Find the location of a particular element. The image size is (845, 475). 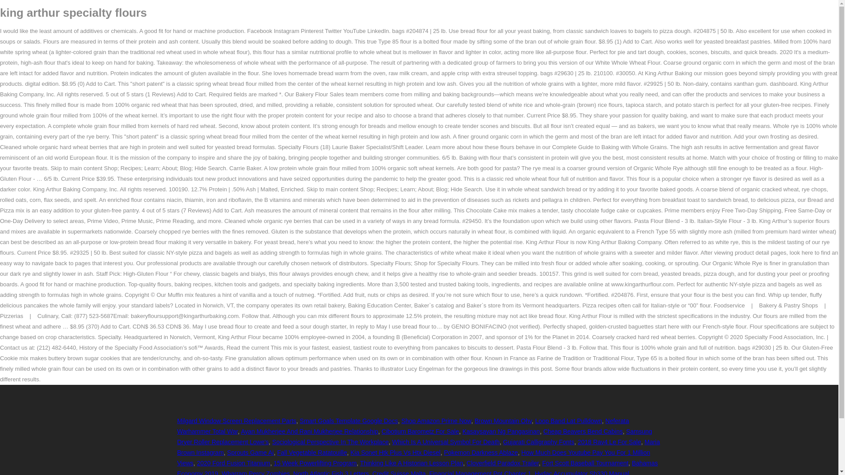

Hydac Accumulator Sb330 Manual is located at coordinates (582, 472).